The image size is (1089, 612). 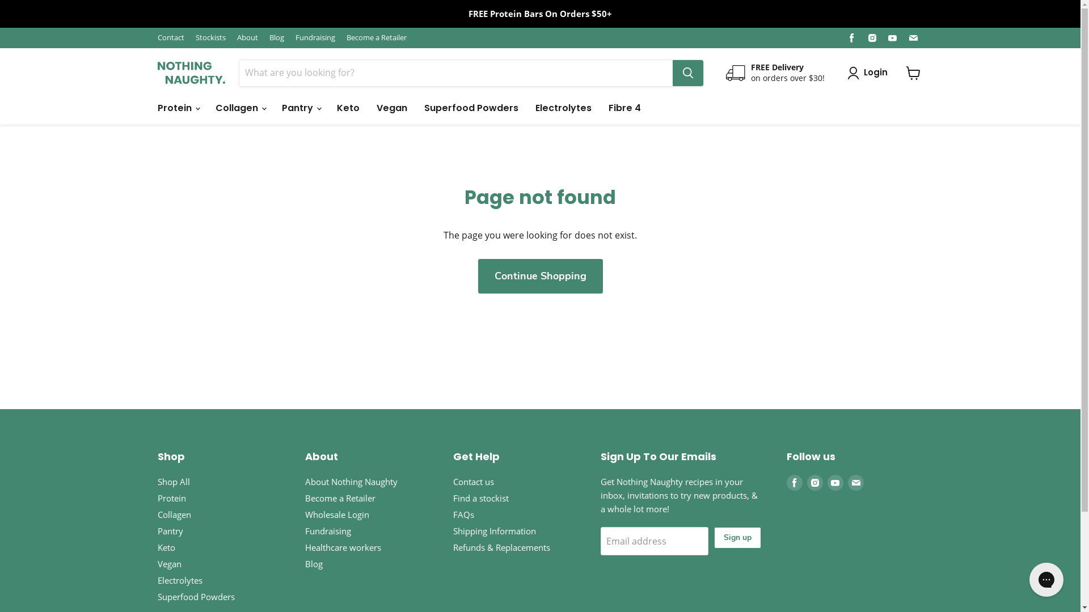 I want to click on Fundraising, so click(x=328, y=531).